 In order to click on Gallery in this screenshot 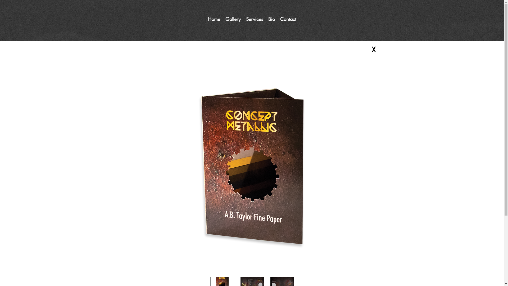, I will do `click(233, 19)`.